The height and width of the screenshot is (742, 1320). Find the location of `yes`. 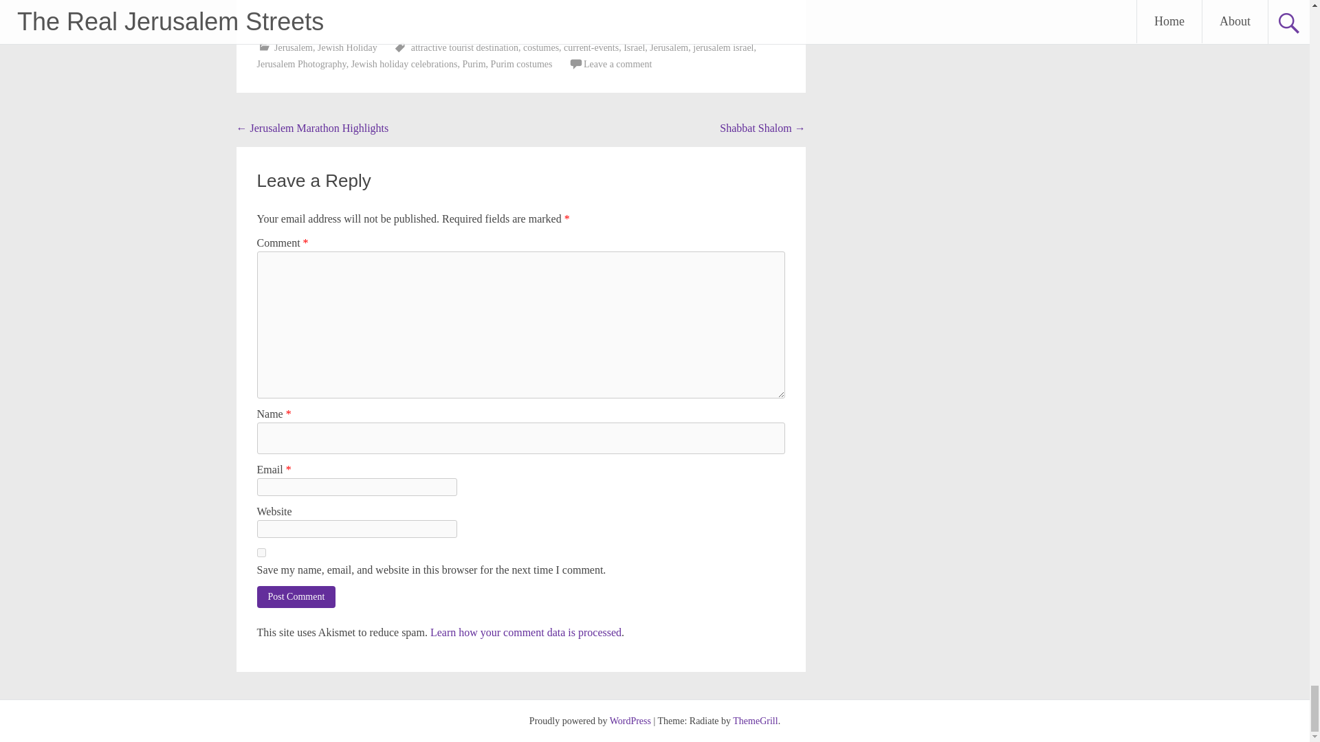

yes is located at coordinates (261, 552).